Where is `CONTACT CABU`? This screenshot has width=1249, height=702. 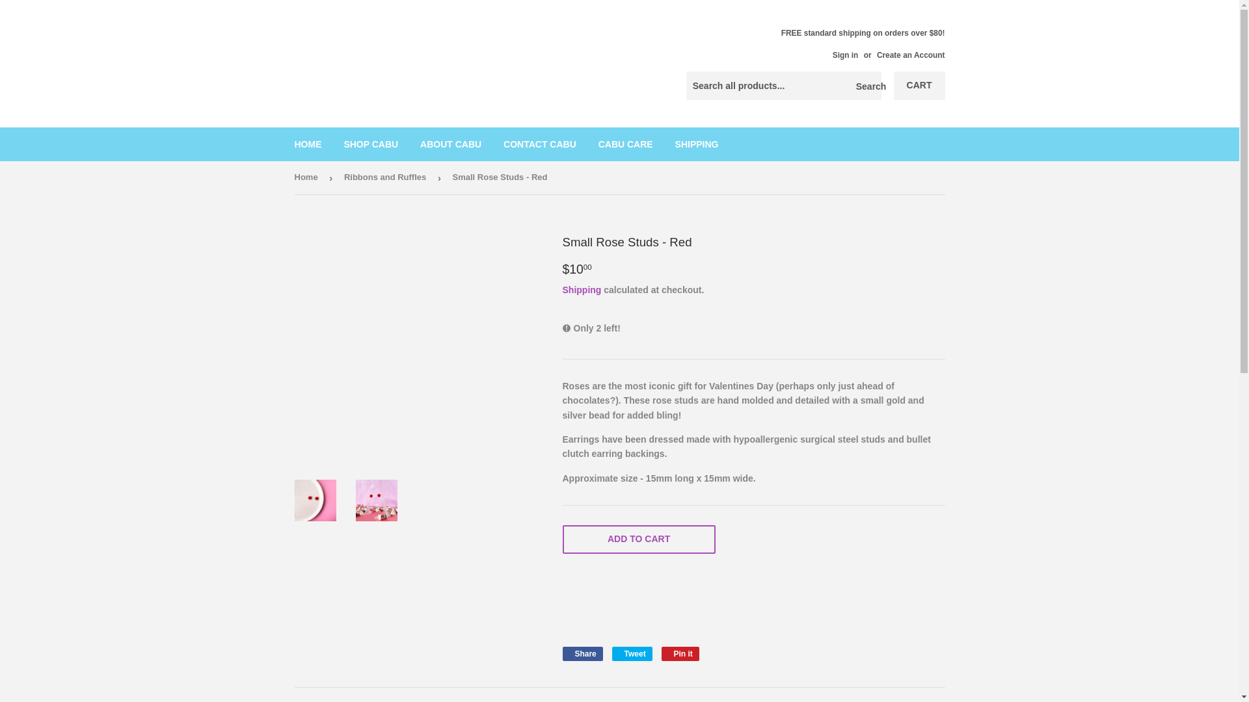 CONTACT CABU is located at coordinates (539, 144).